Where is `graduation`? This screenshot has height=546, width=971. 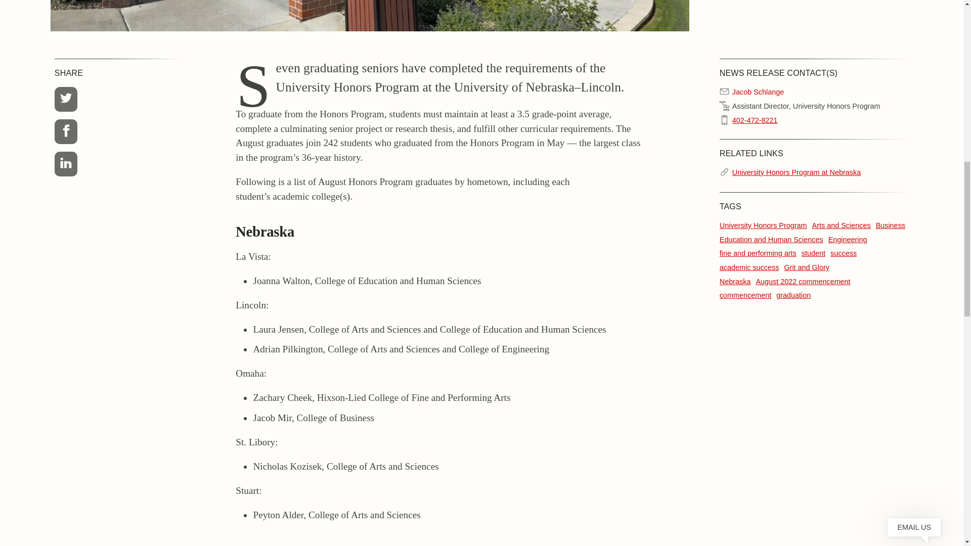 graduation is located at coordinates (793, 295).